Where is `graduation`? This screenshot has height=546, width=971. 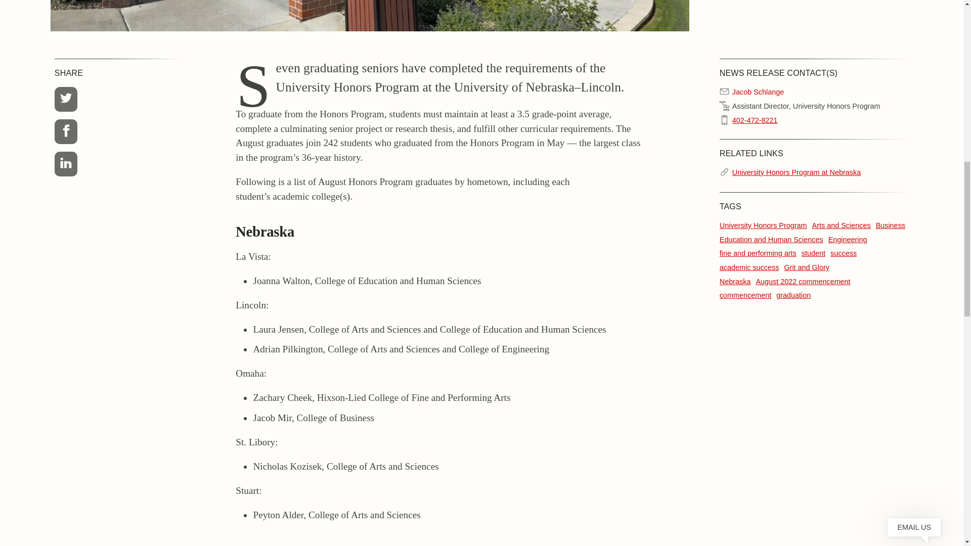 graduation is located at coordinates (793, 295).